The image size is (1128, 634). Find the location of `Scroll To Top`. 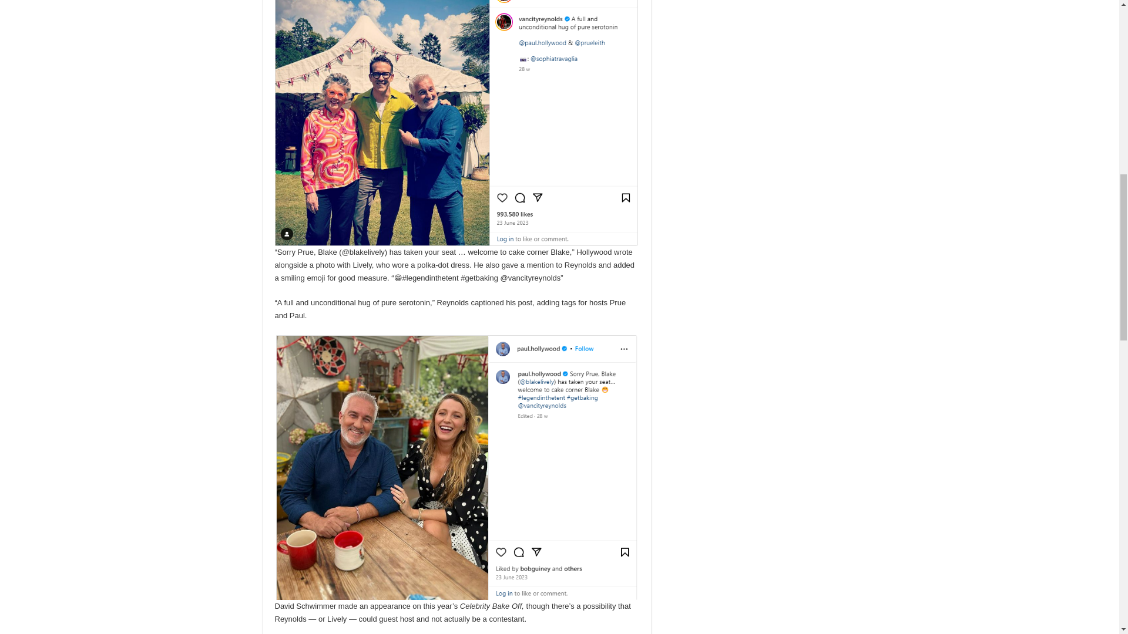

Scroll To Top is located at coordinates (1101, 47).